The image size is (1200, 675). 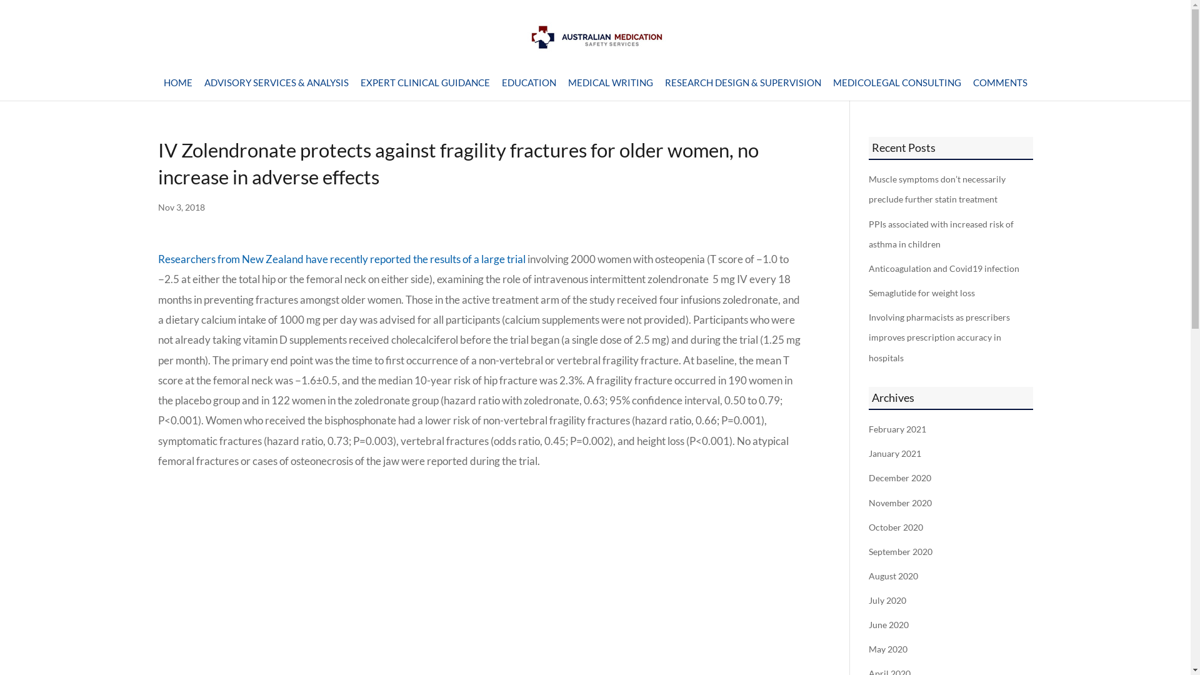 What do you see at coordinates (900, 503) in the screenshot?
I see `November 2020` at bounding box center [900, 503].